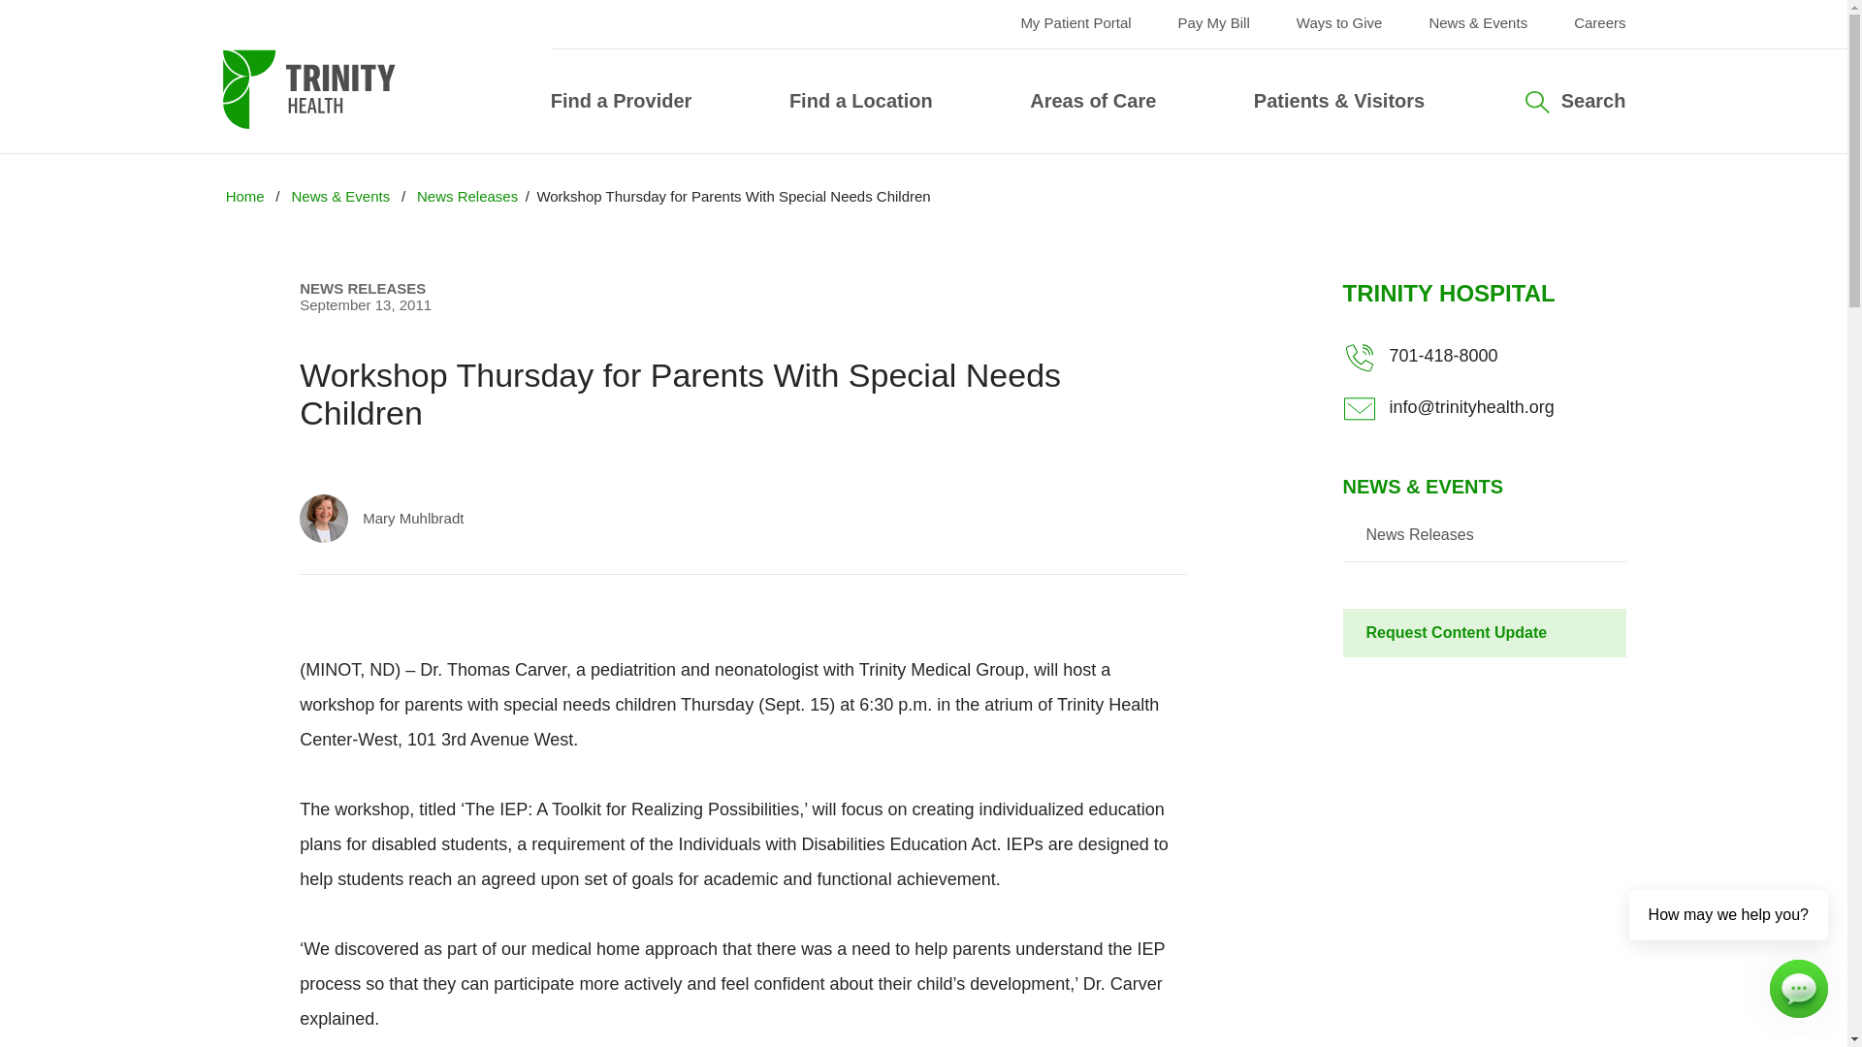 The width and height of the screenshot is (1862, 1047). Describe the element at coordinates (1075, 23) in the screenshot. I see `My Patient Portal` at that location.